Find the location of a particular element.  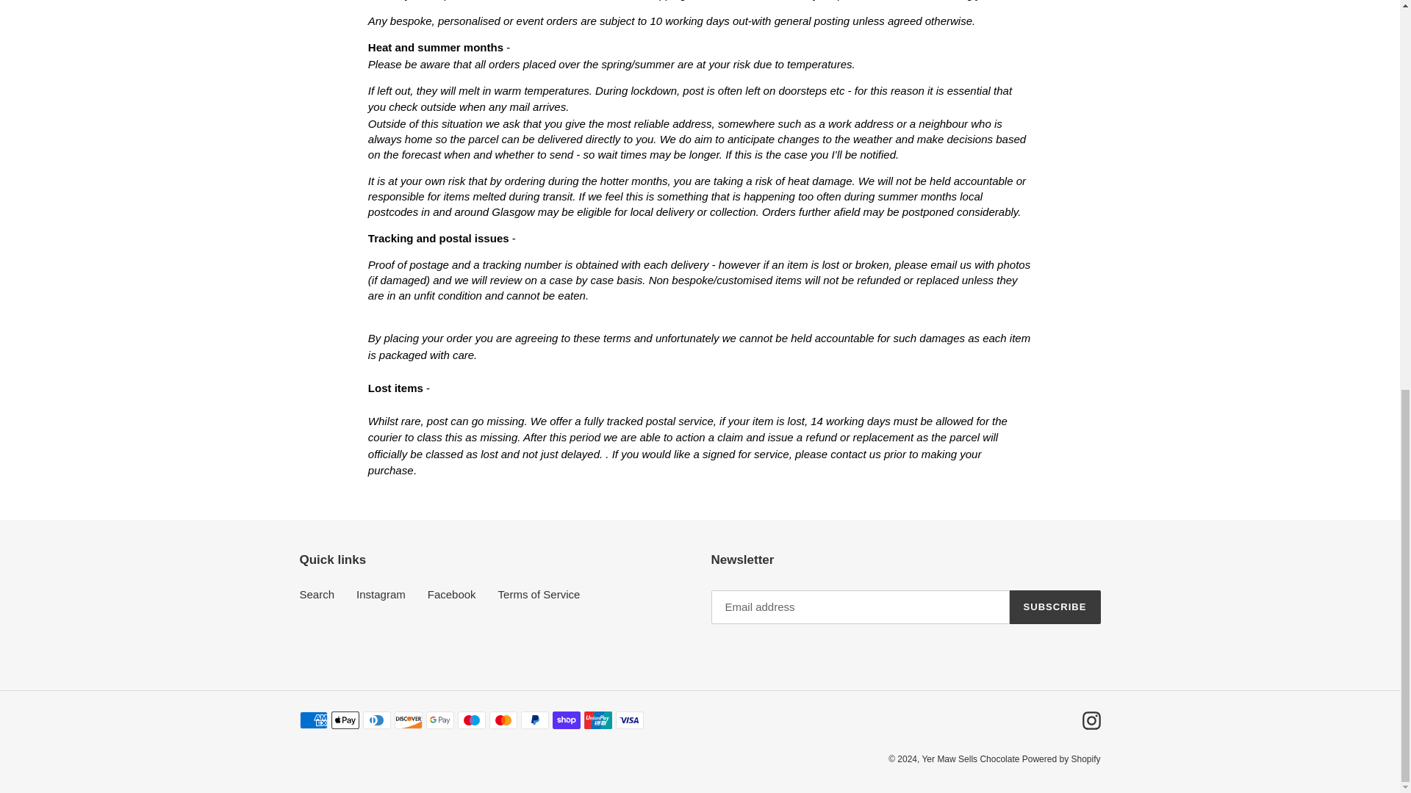

Powered by Shopify is located at coordinates (1061, 759).